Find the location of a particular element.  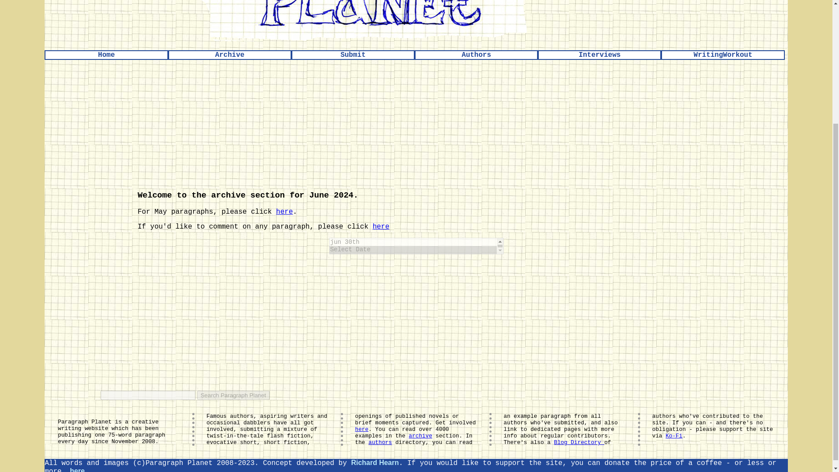

Search Paragraph Planet is located at coordinates (233, 395).